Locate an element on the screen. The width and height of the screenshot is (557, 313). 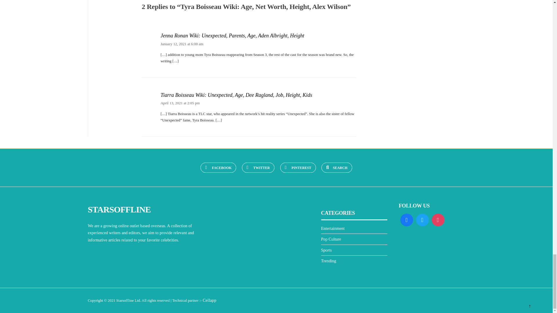
Pinterest is located at coordinates (298, 168).